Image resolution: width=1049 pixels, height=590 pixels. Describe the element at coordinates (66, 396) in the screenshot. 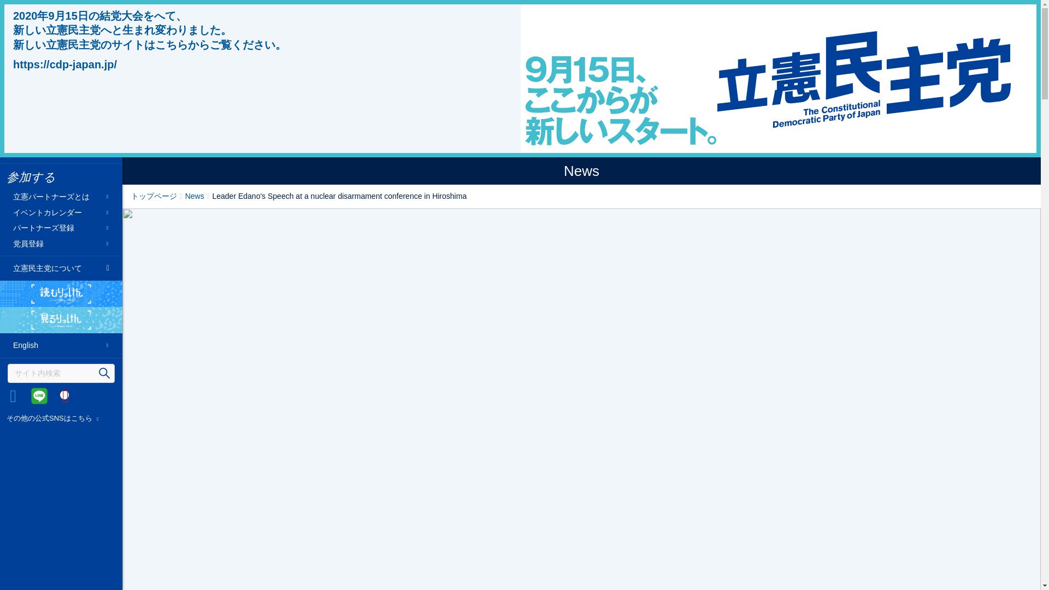

I see `Youtube` at that location.